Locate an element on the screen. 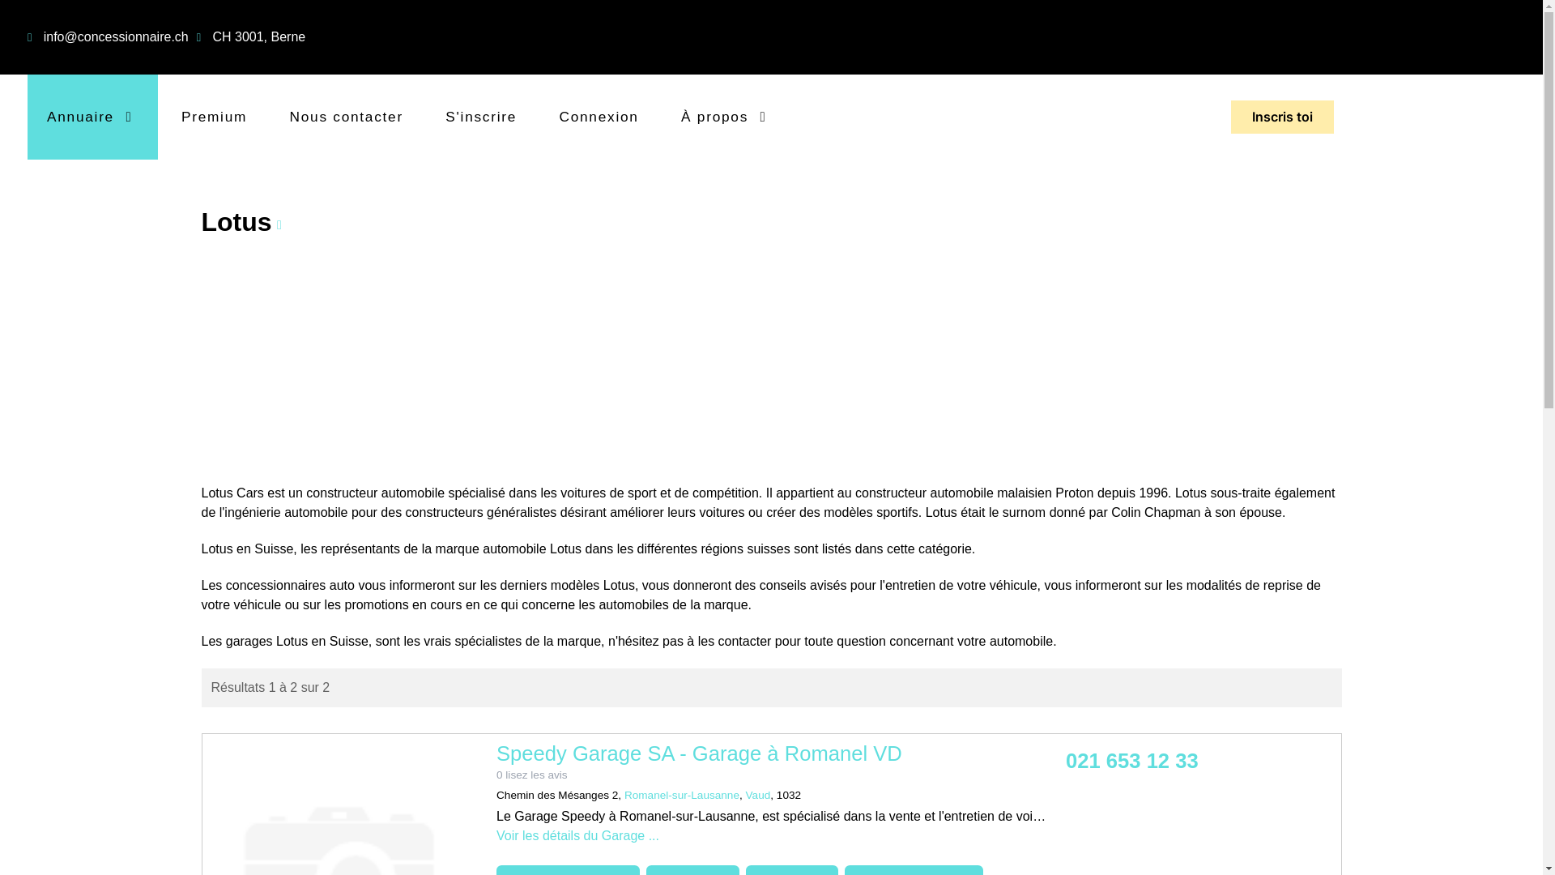 The width and height of the screenshot is (1555, 875). 021 653 12 33 is located at coordinates (1132, 761).